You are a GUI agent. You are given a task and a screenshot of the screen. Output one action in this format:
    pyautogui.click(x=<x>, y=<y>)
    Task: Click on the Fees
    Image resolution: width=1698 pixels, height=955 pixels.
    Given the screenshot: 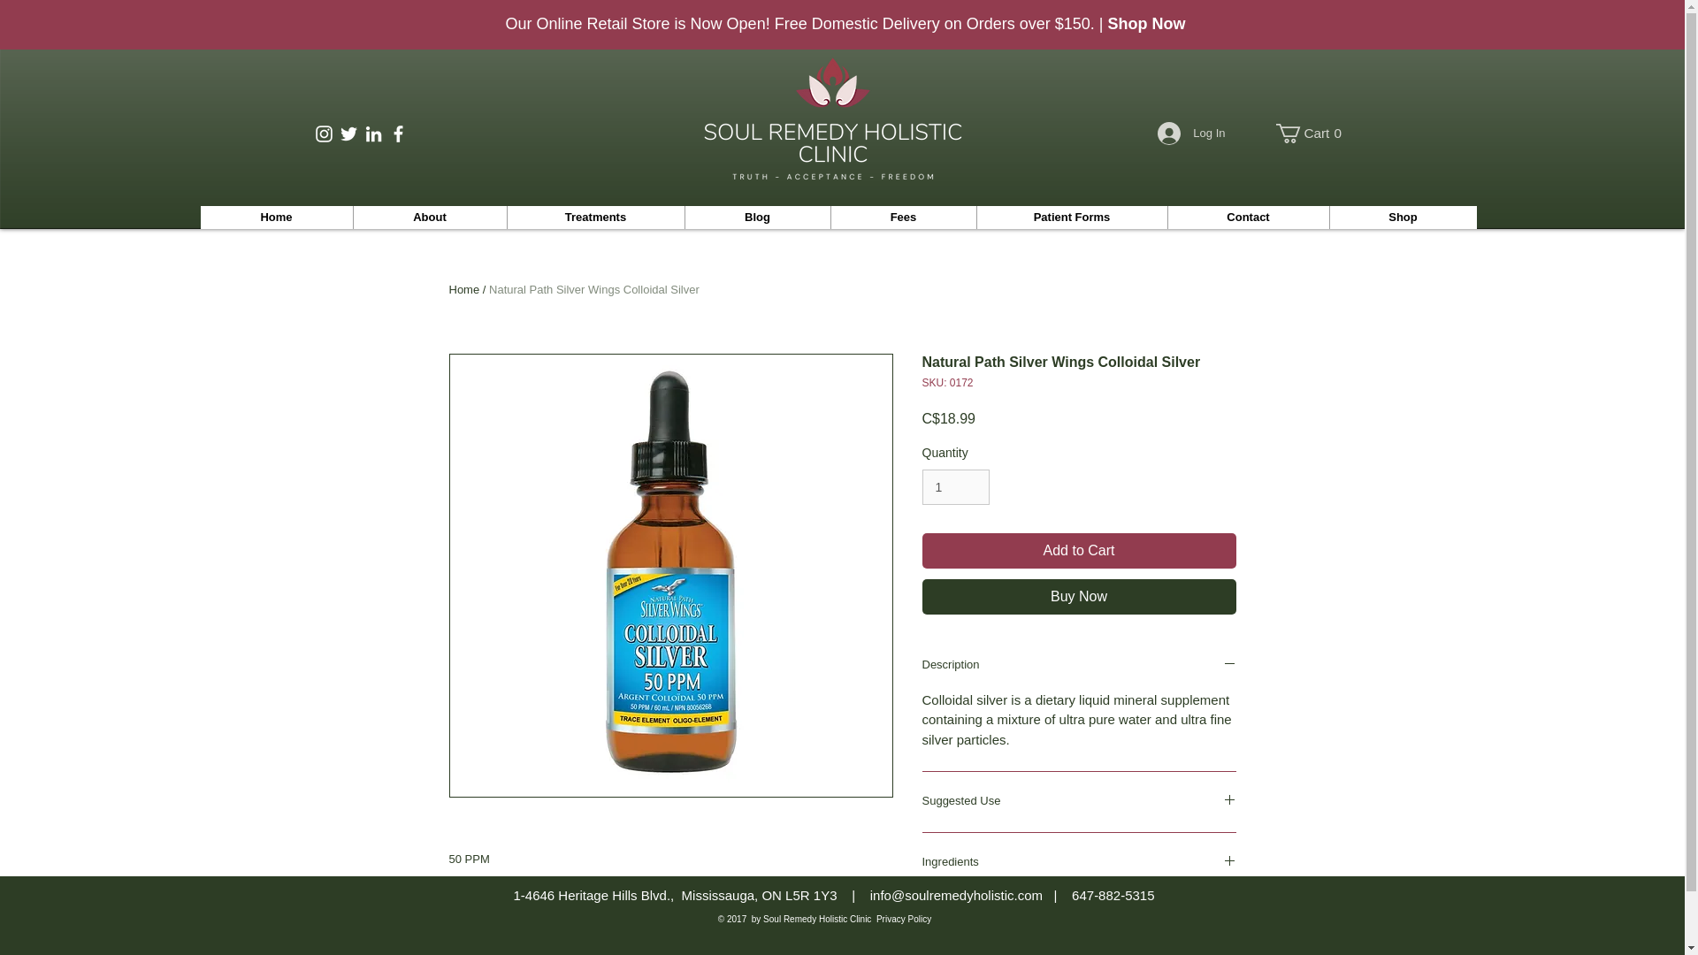 What is the action you would take?
    pyautogui.click(x=902, y=218)
    